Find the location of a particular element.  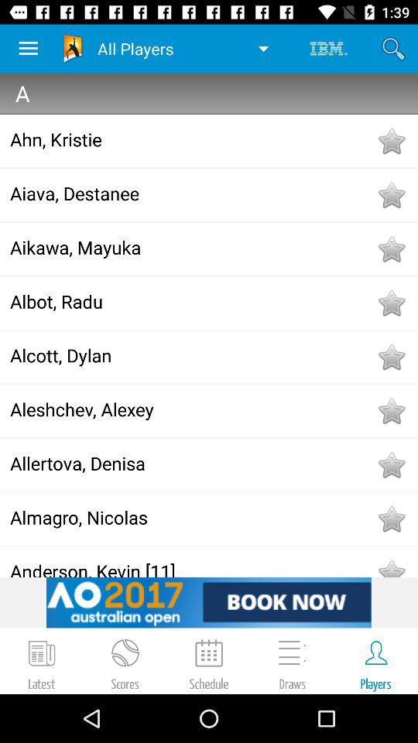

add to favorites is located at coordinates (391, 195).